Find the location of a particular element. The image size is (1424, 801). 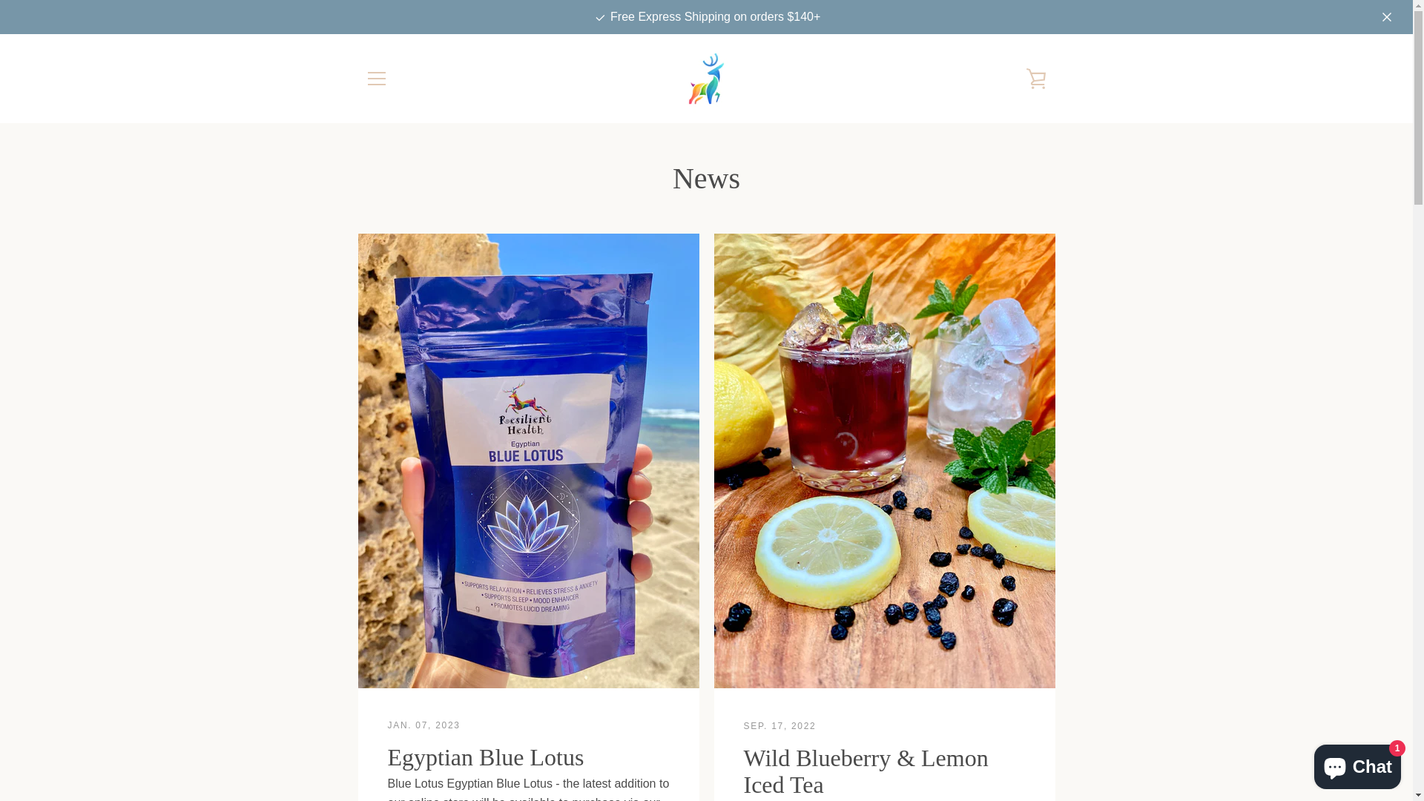

ResilientHealth is located at coordinates (745, 749).